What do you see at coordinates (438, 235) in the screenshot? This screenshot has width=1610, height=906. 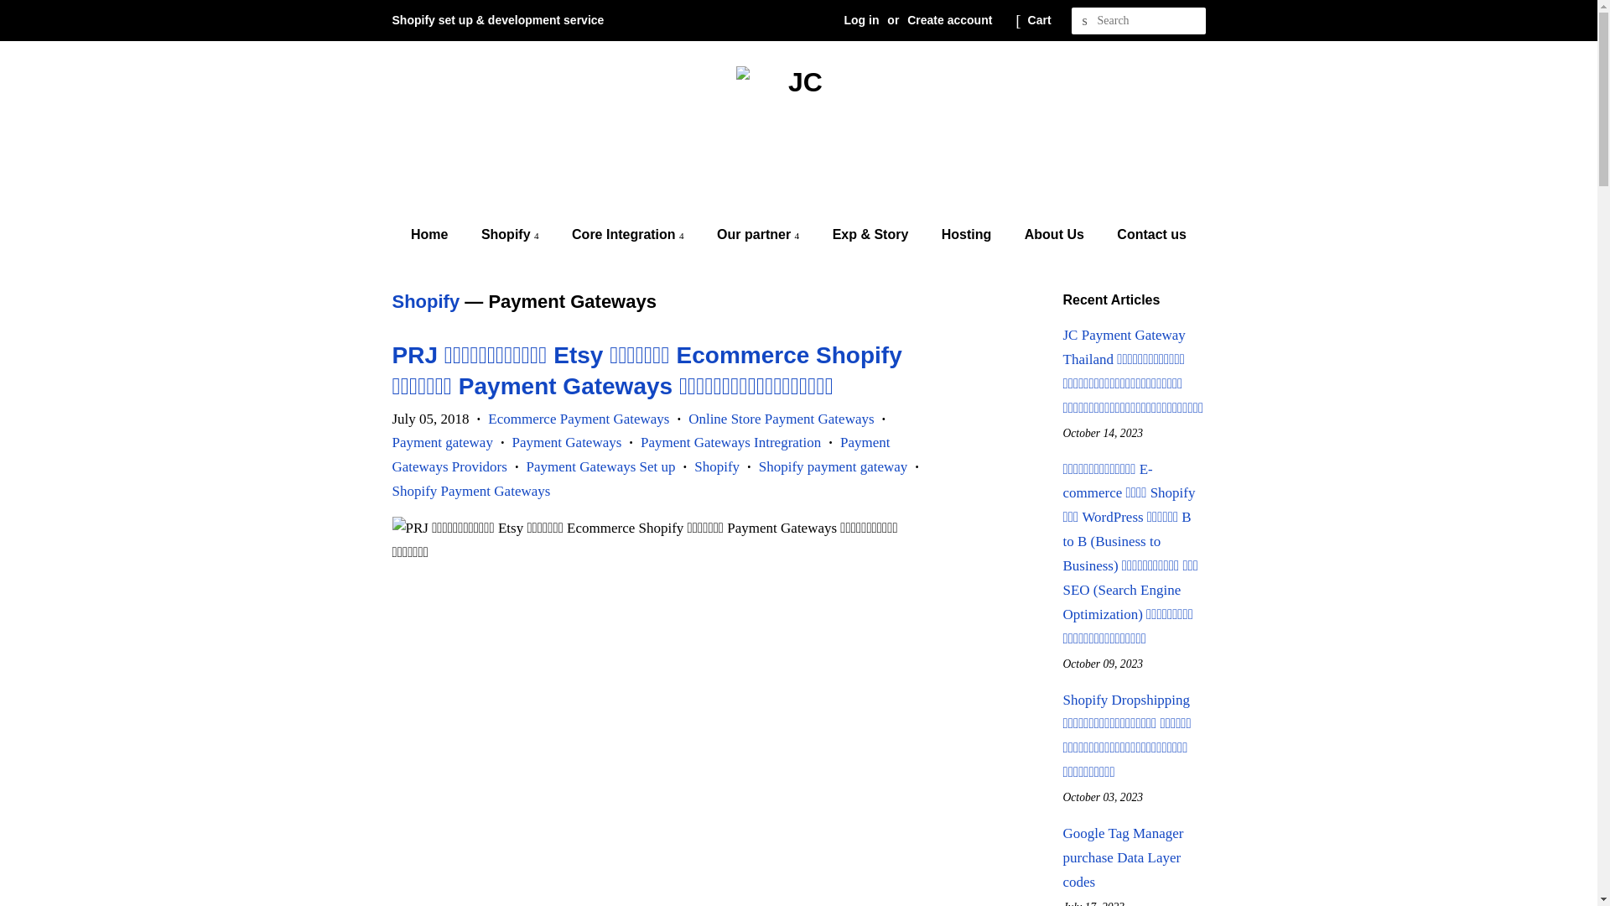 I see `Home` at bounding box center [438, 235].